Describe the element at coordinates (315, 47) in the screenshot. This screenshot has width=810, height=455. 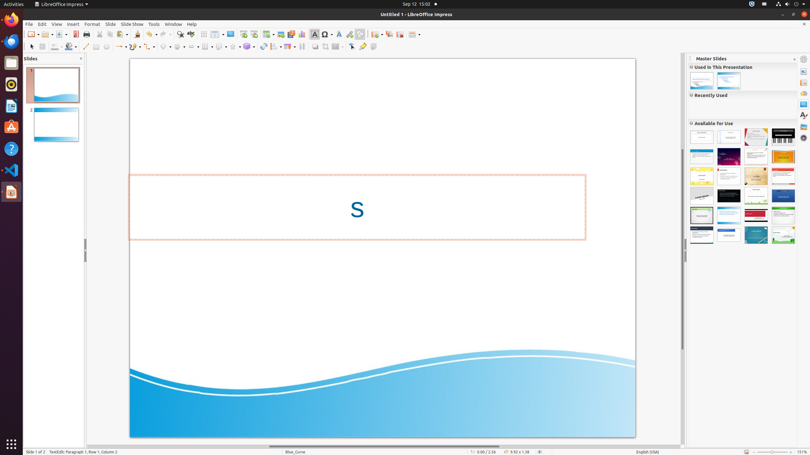
I see `Shadow` at that location.